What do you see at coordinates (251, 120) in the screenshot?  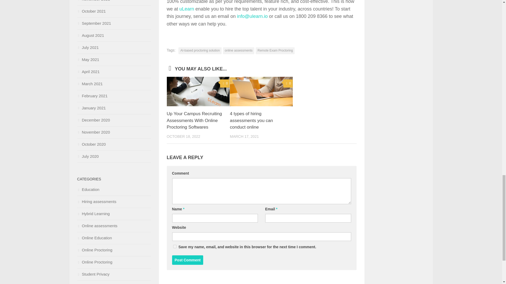 I see `4 types of hiring assessments you can conduct online` at bounding box center [251, 120].